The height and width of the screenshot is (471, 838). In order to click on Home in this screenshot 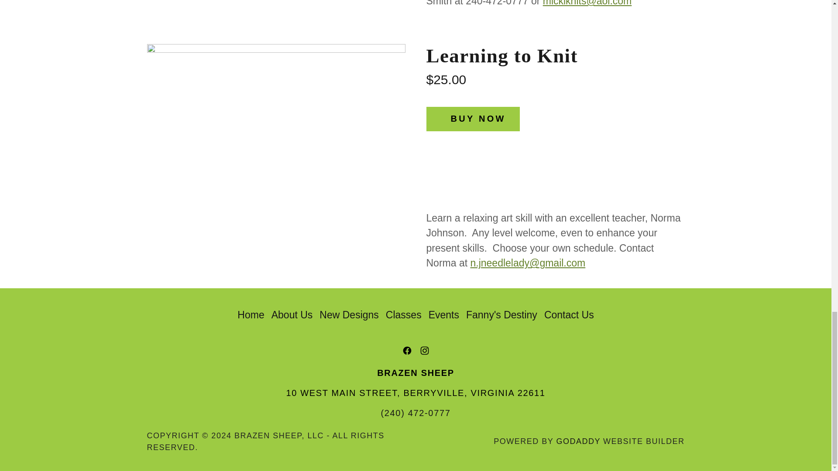, I will do `click(251, 315)`.